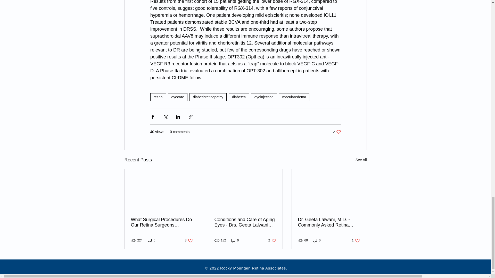  Describe the element at coordinates (264, 97) in the screenshot. I see `eyeinjection` at that location.